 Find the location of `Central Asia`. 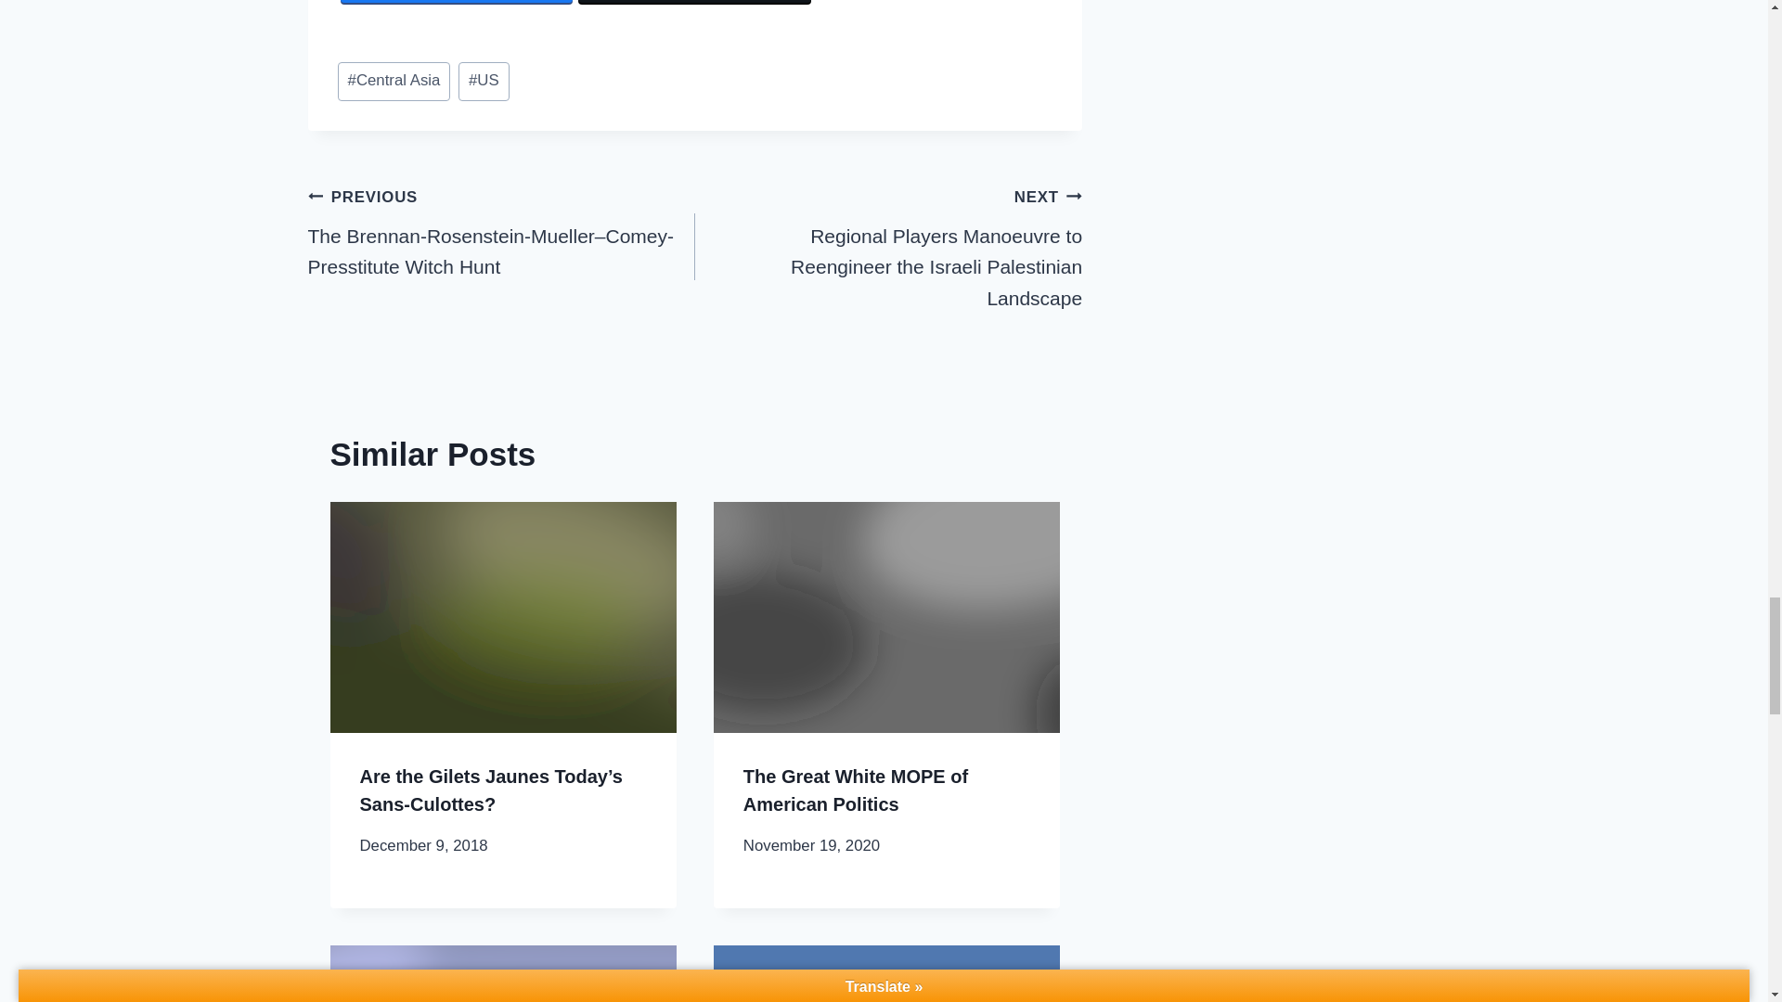

Central Asia is located at coordinates (394, 82).